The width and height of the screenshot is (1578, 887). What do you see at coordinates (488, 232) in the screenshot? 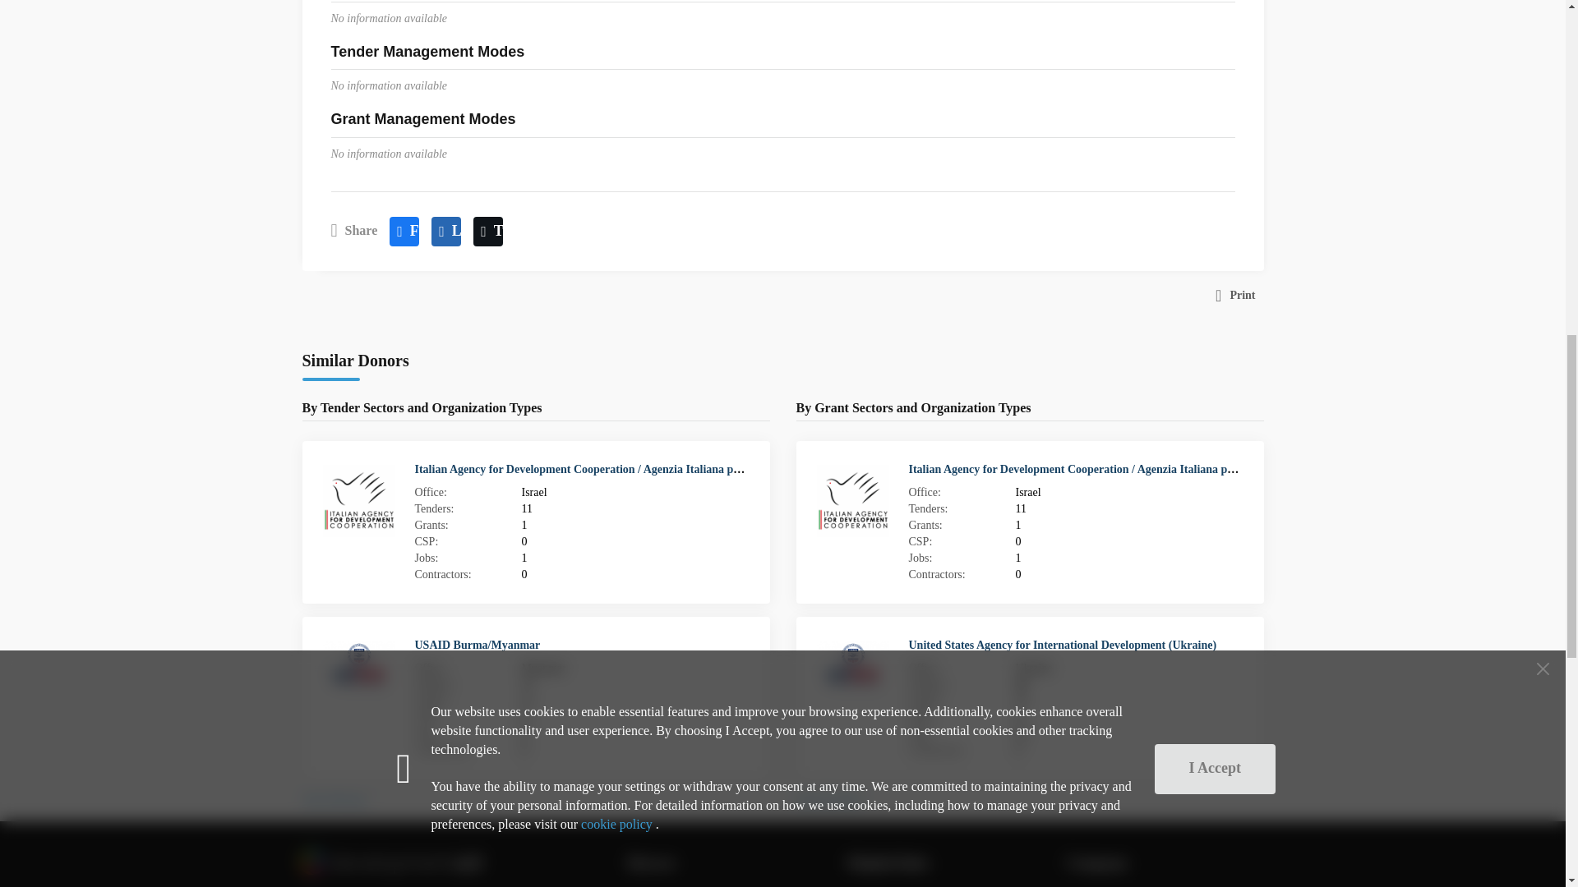
I see `Twitter` at bounding box center [488, 232].